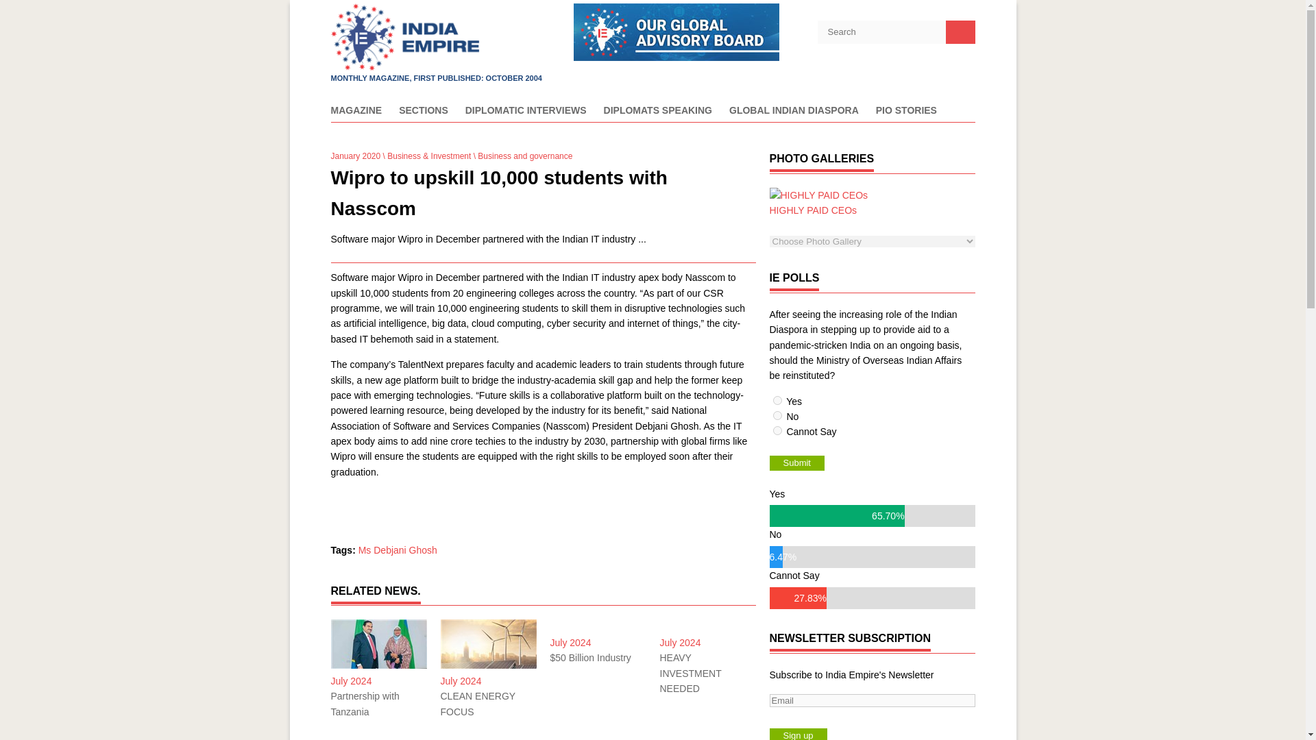 Image resolution: width=1316 pixels, height=740 pixels. What do you see at coordinates (794, 114) in the screenshot?
I see `GLOBAL INDIAN DIASPORA` at bounding box center [794, 114].